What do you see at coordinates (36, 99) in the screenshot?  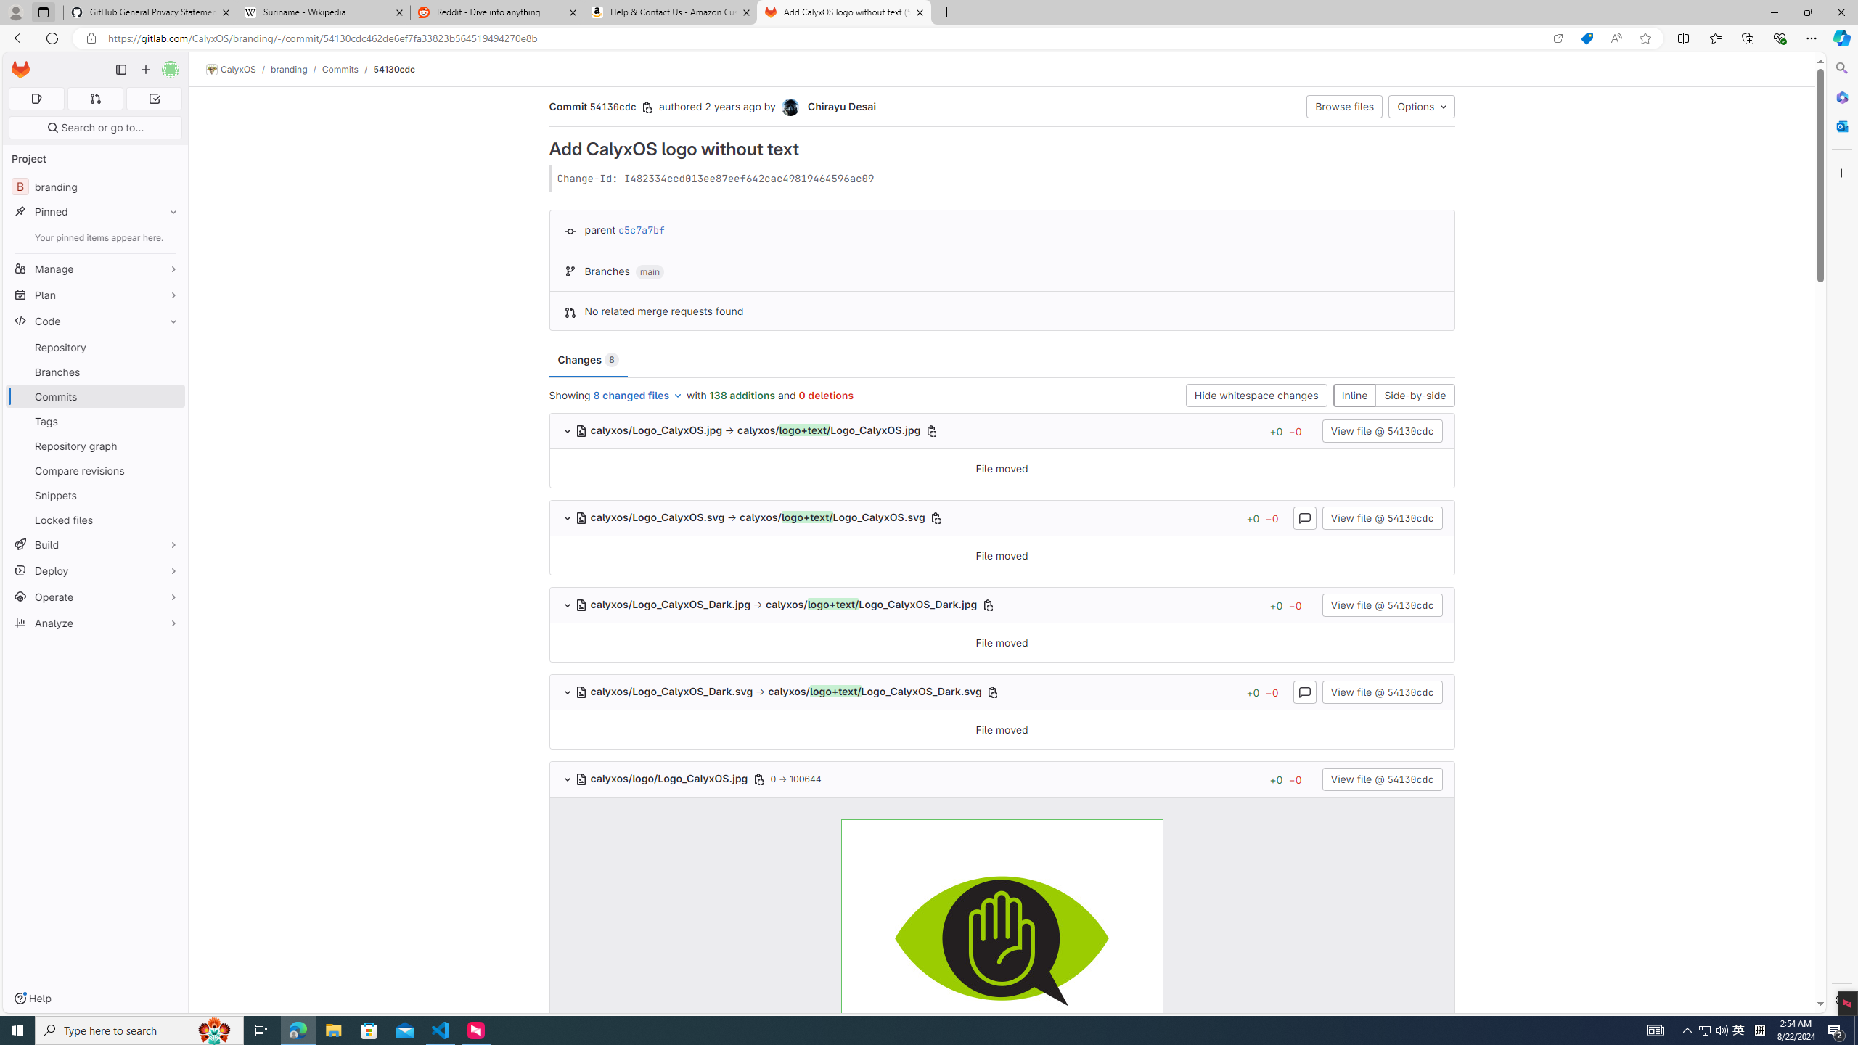 I see `Assigned issues 0` at bounding box center [36, 99].